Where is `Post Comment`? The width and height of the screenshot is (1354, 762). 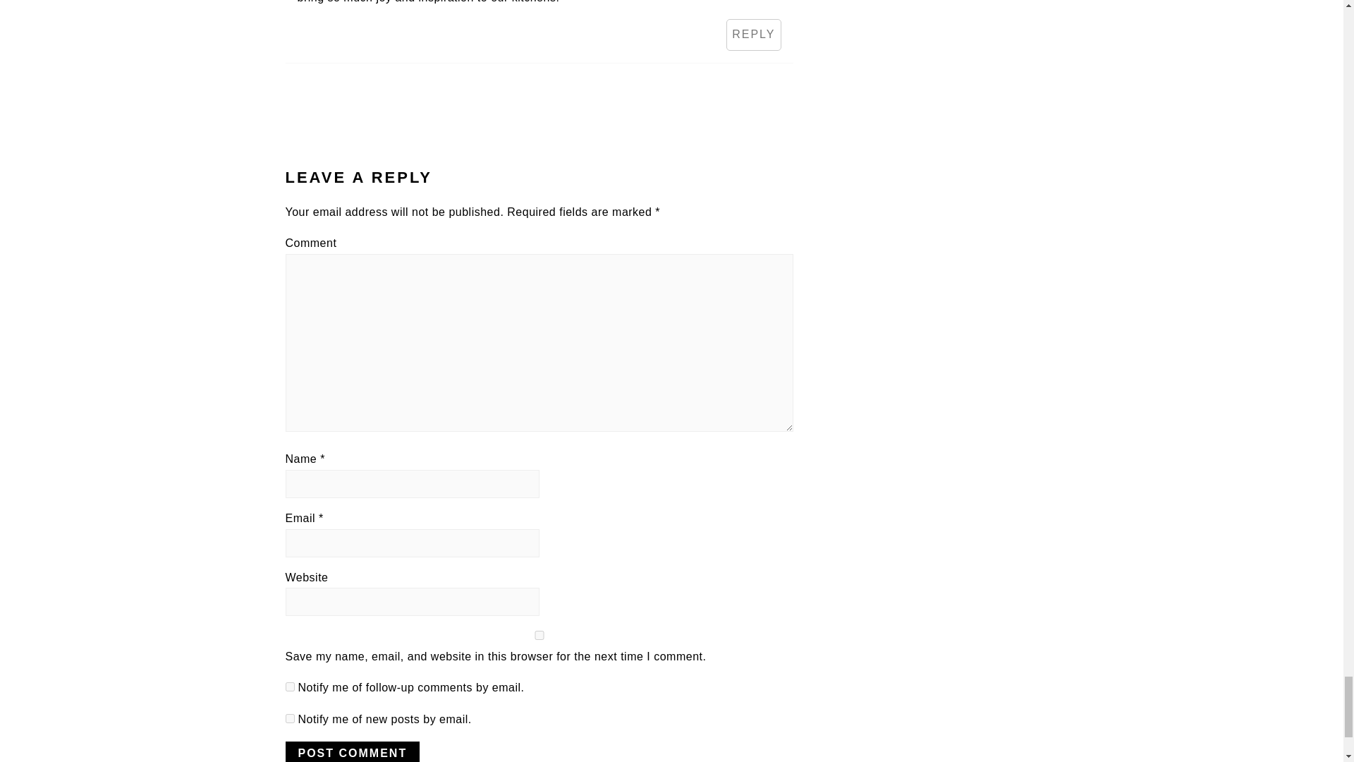 Post Comment is located at coordinates (352, 751).